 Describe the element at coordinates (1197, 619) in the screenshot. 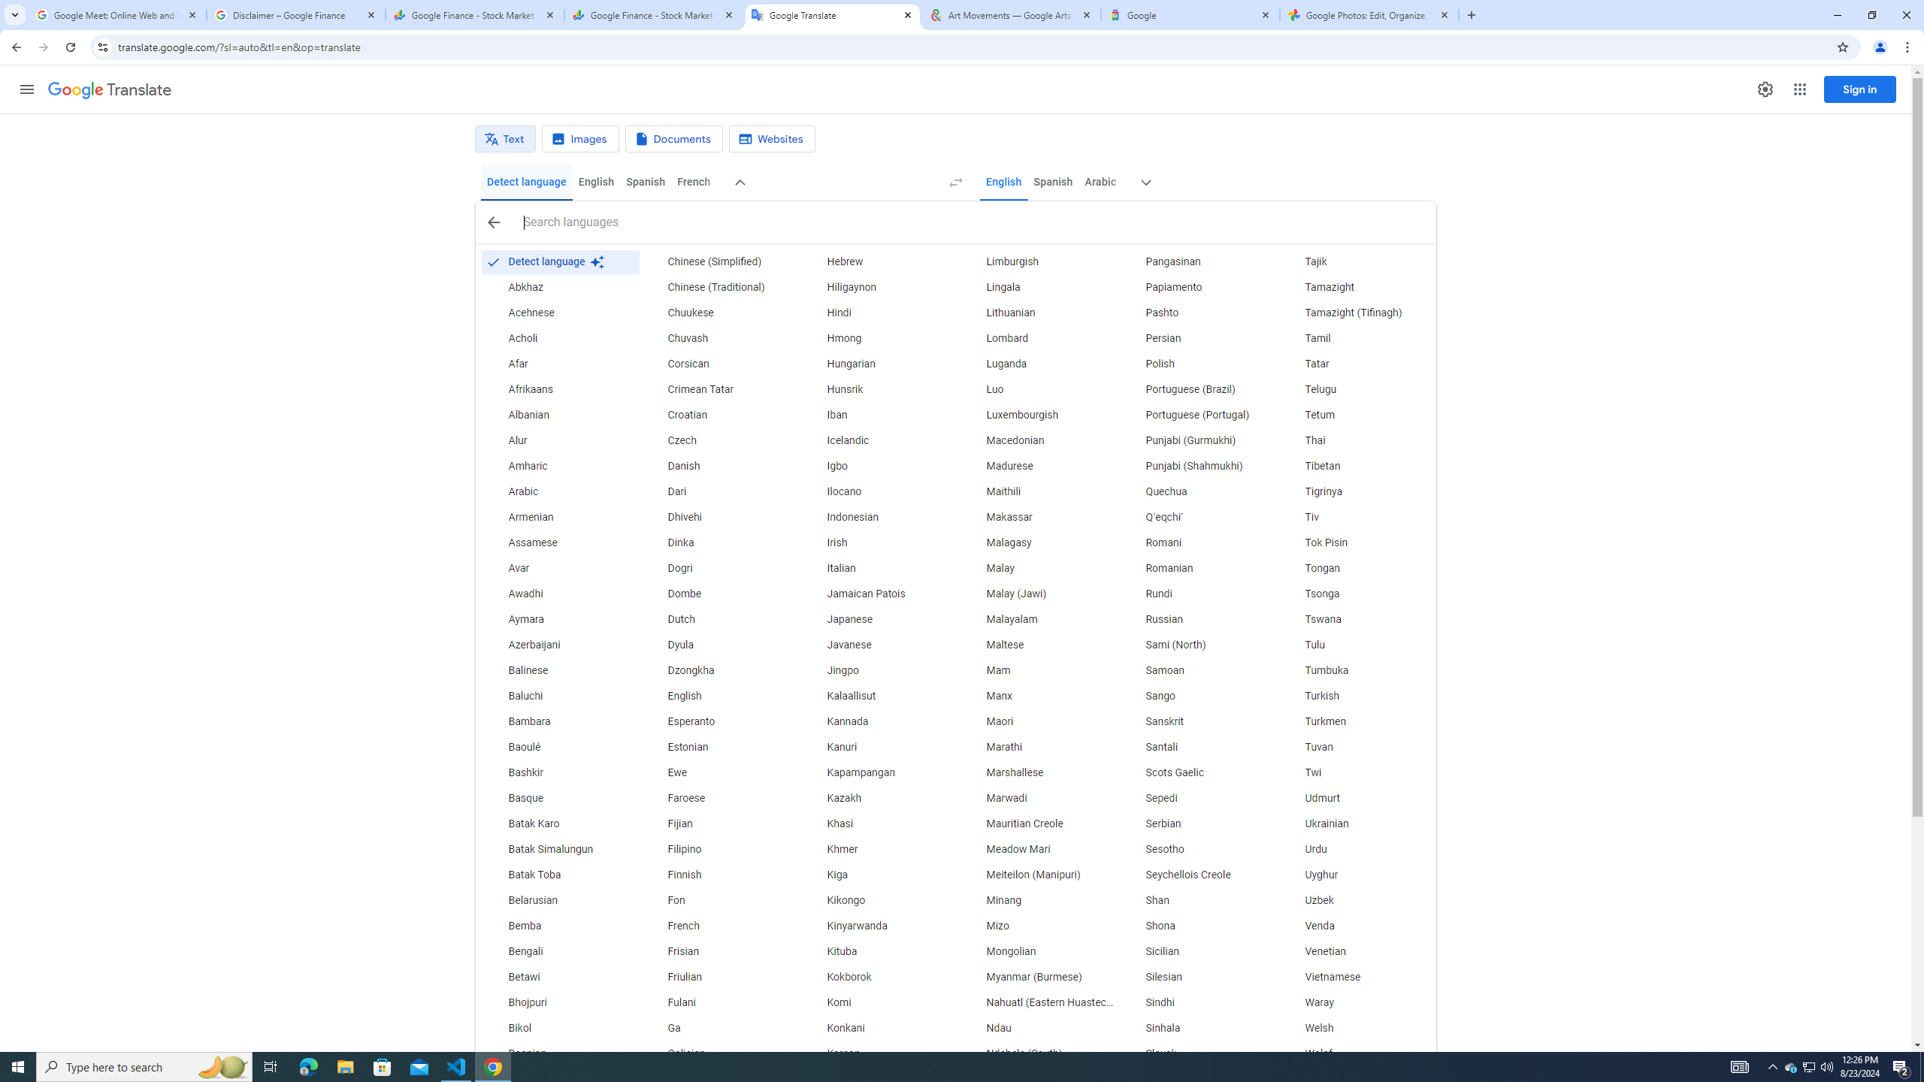

I see `Russian` at that location.